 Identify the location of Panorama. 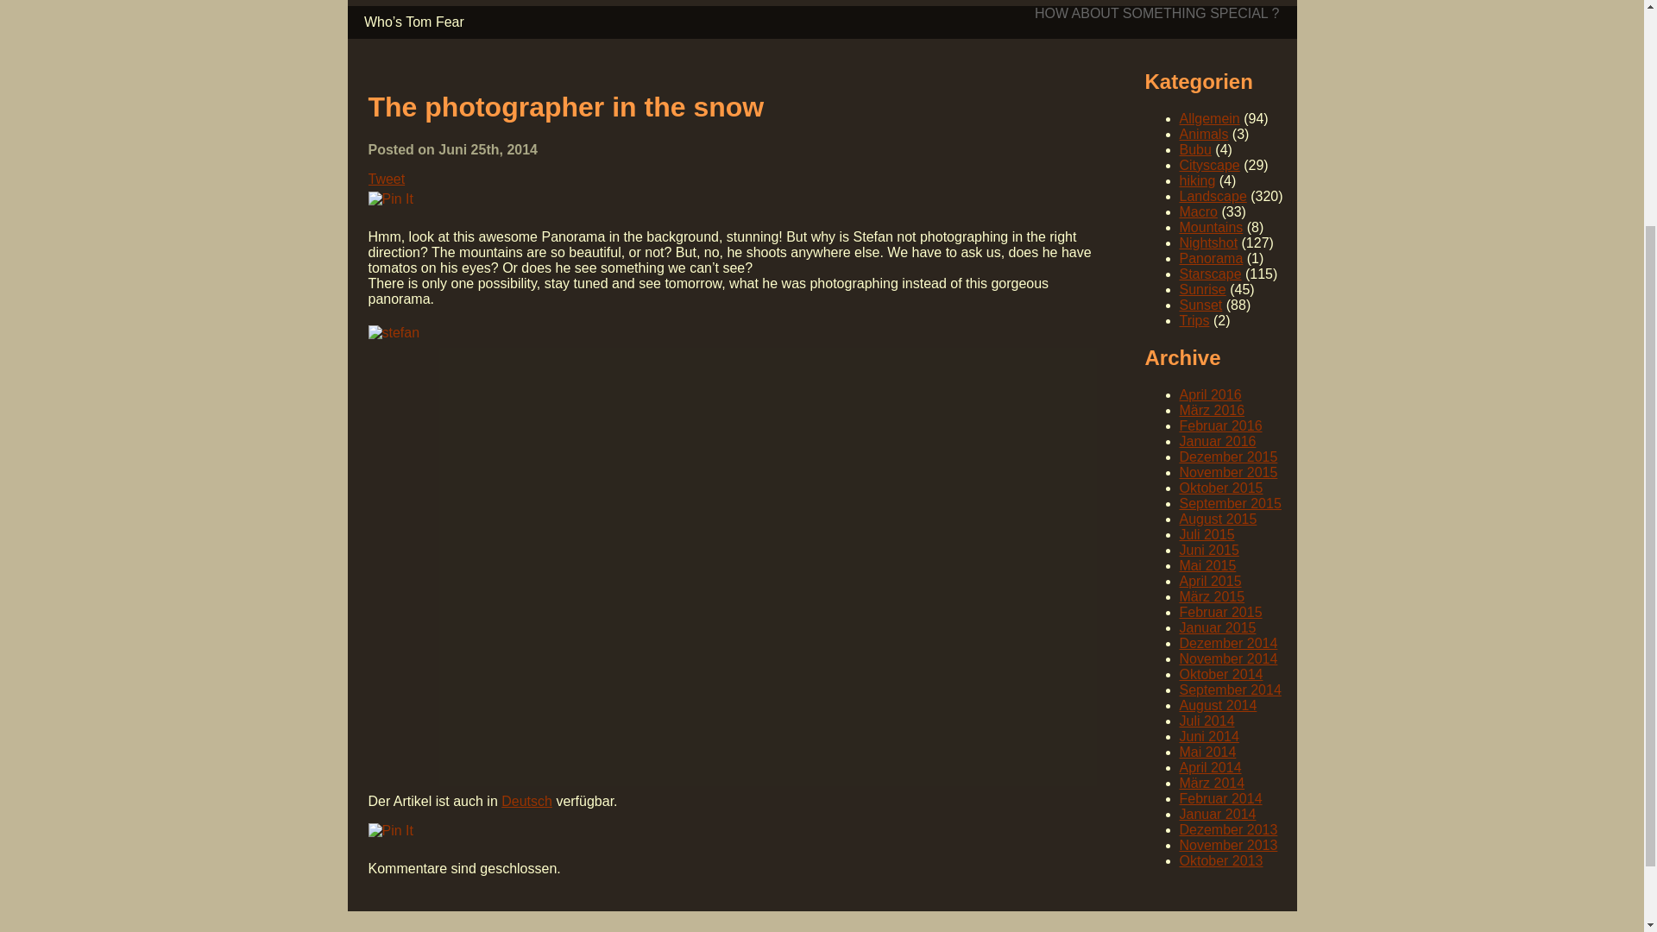
(1210, 257).